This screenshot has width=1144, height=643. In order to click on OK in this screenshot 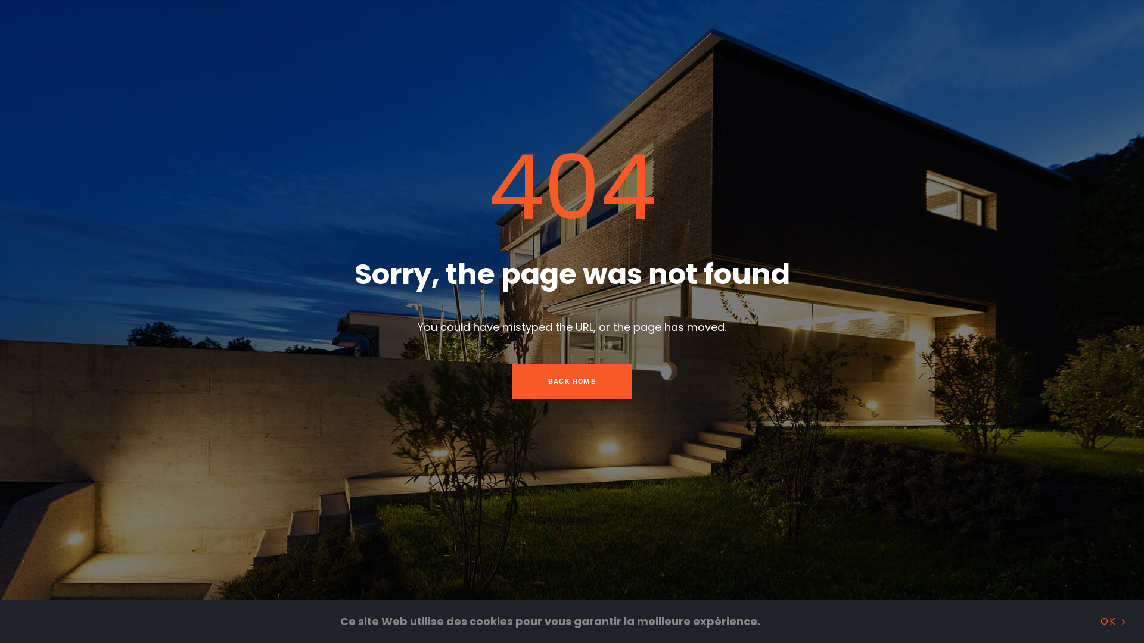, I will do `click(1113, 622)`.